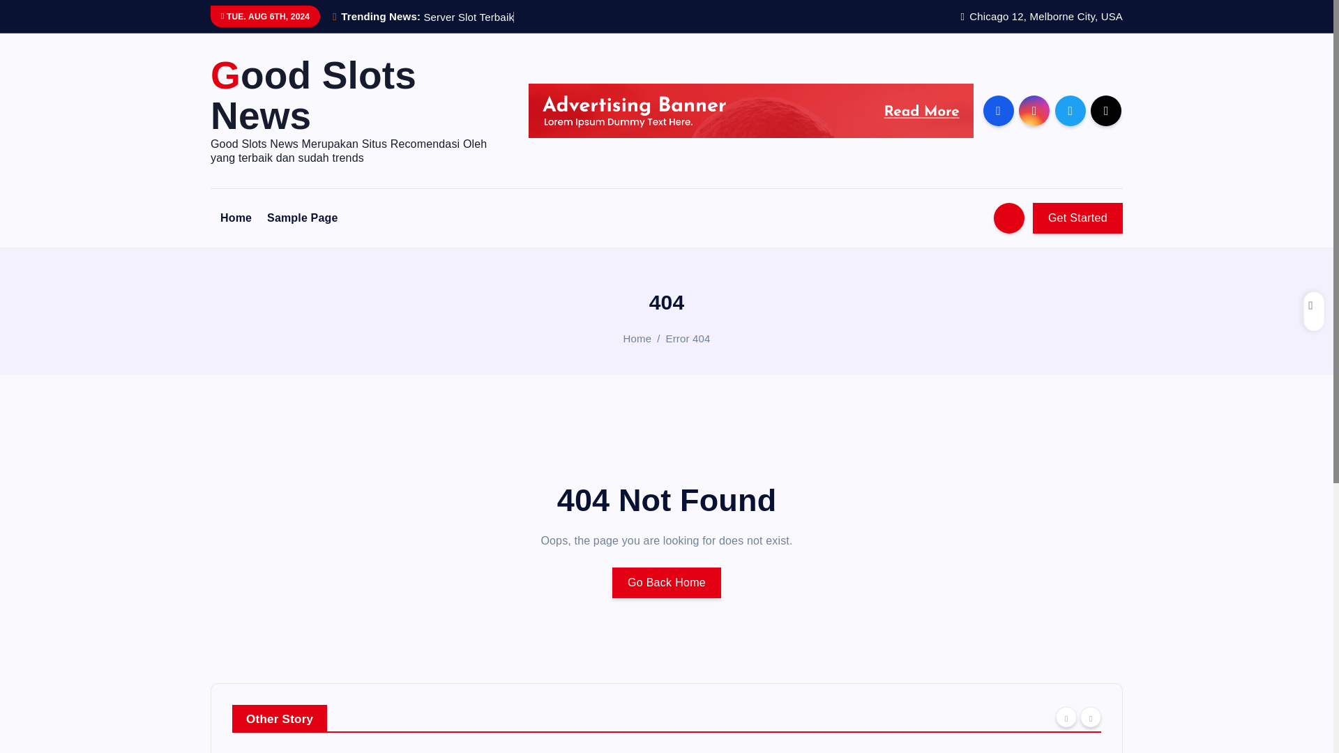 The width and height of the screenshot is (1339, 753). What do you see at coordinates (301, 218) in the screenshot?
I see `Sample Page` at bounding box center [301, 218].